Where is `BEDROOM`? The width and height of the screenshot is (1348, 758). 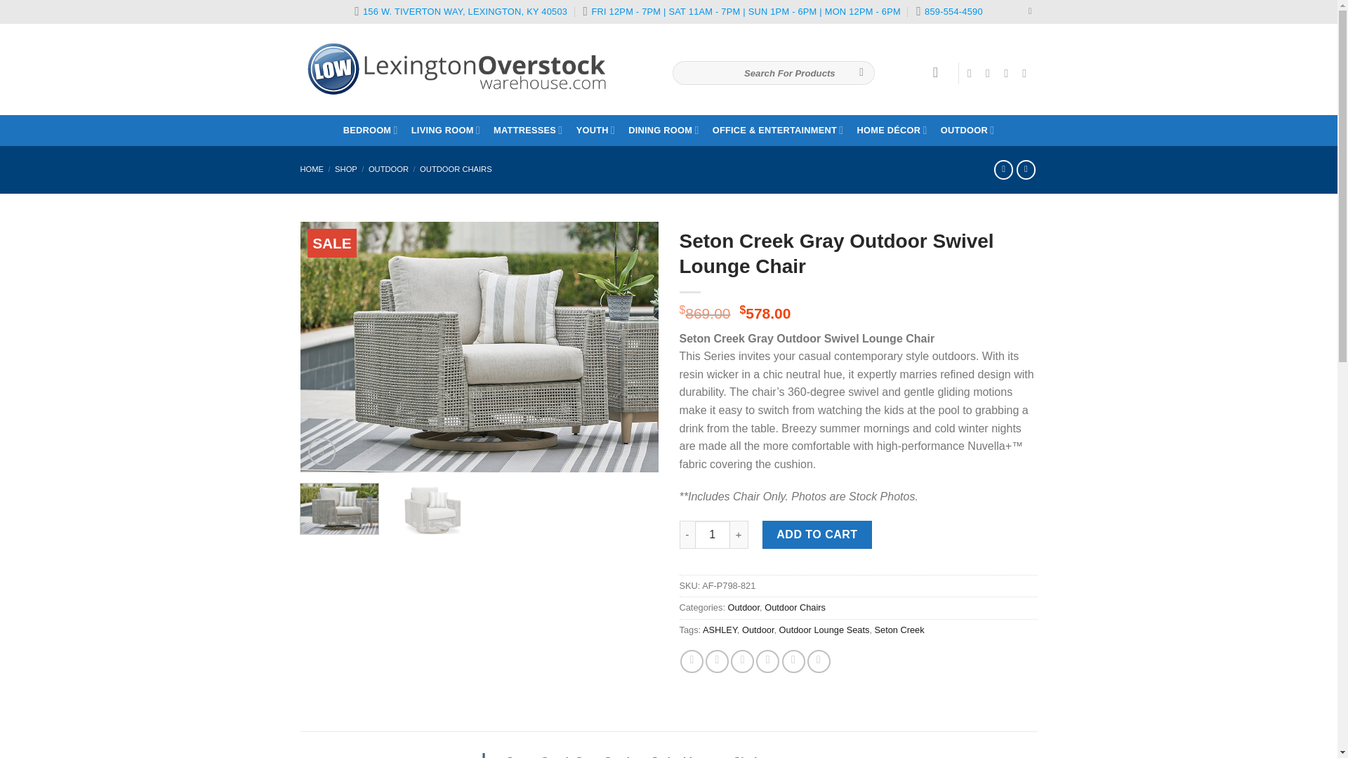
BEDROOM is located at coordinates (370, 131).